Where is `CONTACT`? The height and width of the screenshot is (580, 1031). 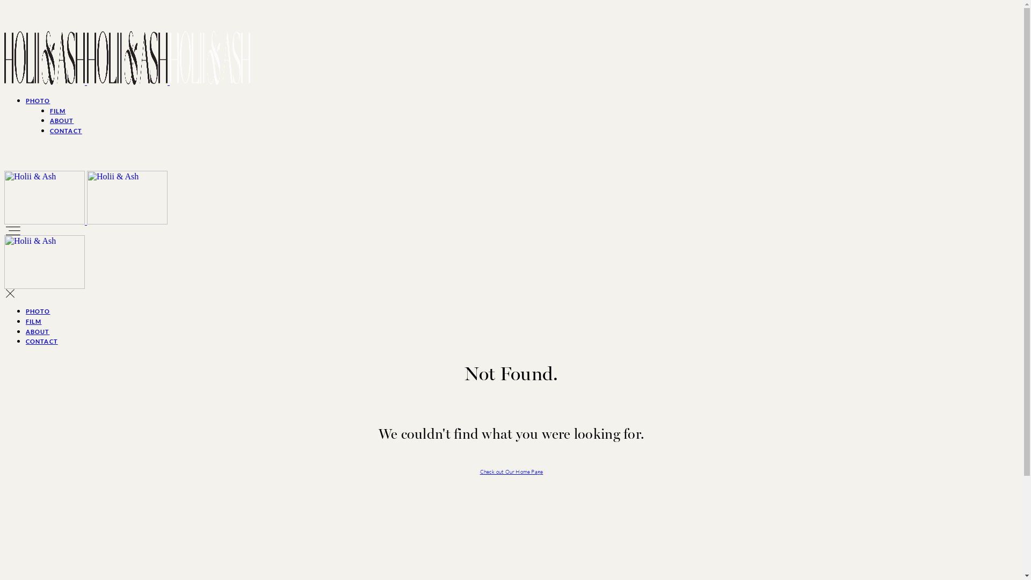 CONTACT is located at coordinates (66, 131).